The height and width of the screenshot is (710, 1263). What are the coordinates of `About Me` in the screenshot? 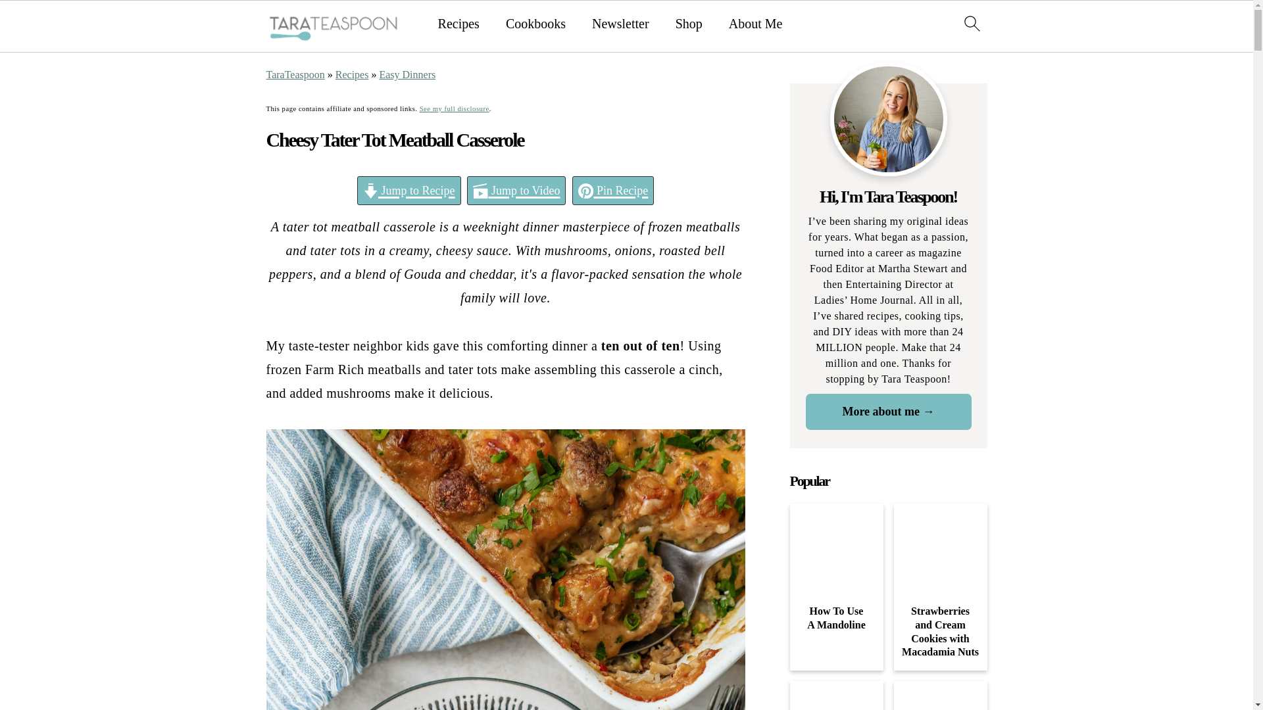 It's located at (755, 23).